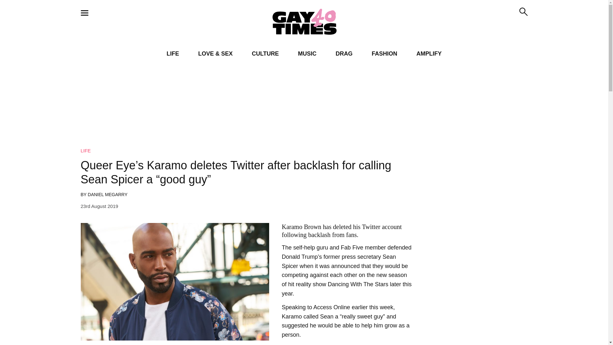  What do you see at coordinates (307, 54) in the screenshot?
I see `MUSIC` at bounding box center [307, 54].